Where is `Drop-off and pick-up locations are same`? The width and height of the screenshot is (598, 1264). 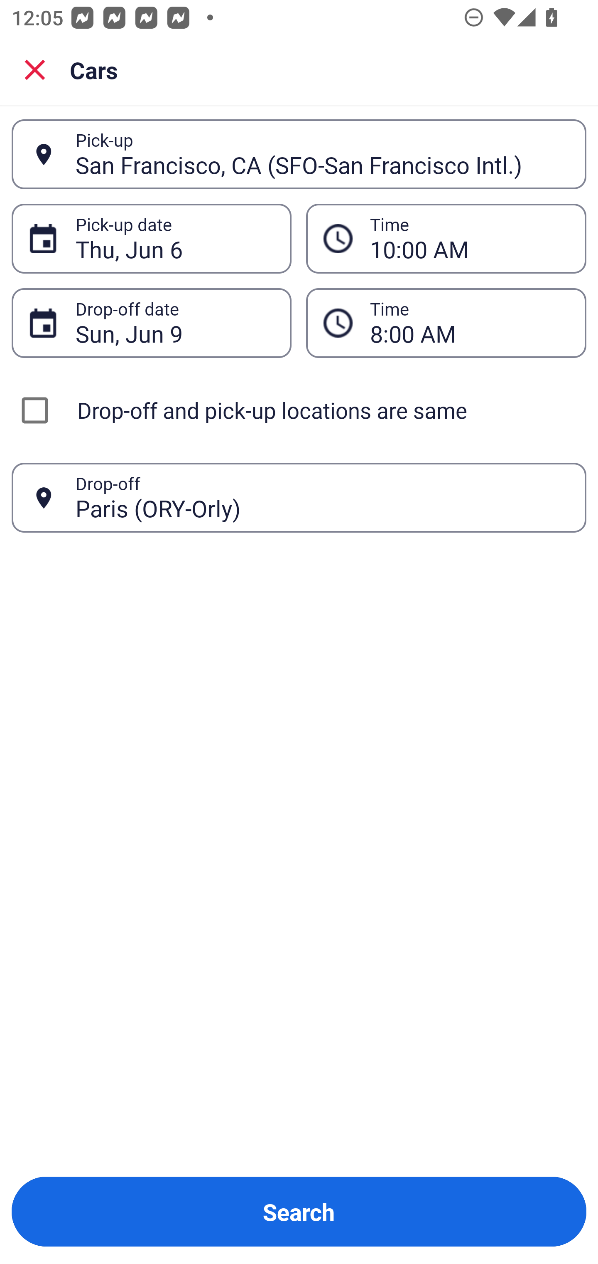 Drop-off and pick-up locations are same is located at coordinates (299, 410).